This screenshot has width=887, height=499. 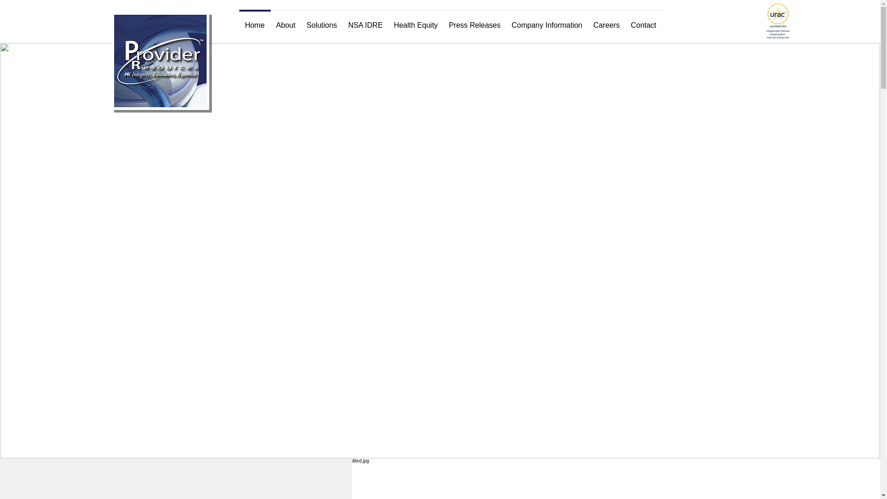 What do you see at coordinates (606, 21) in the screenshot?
I see `Careers` at bounding box center [606, 21].